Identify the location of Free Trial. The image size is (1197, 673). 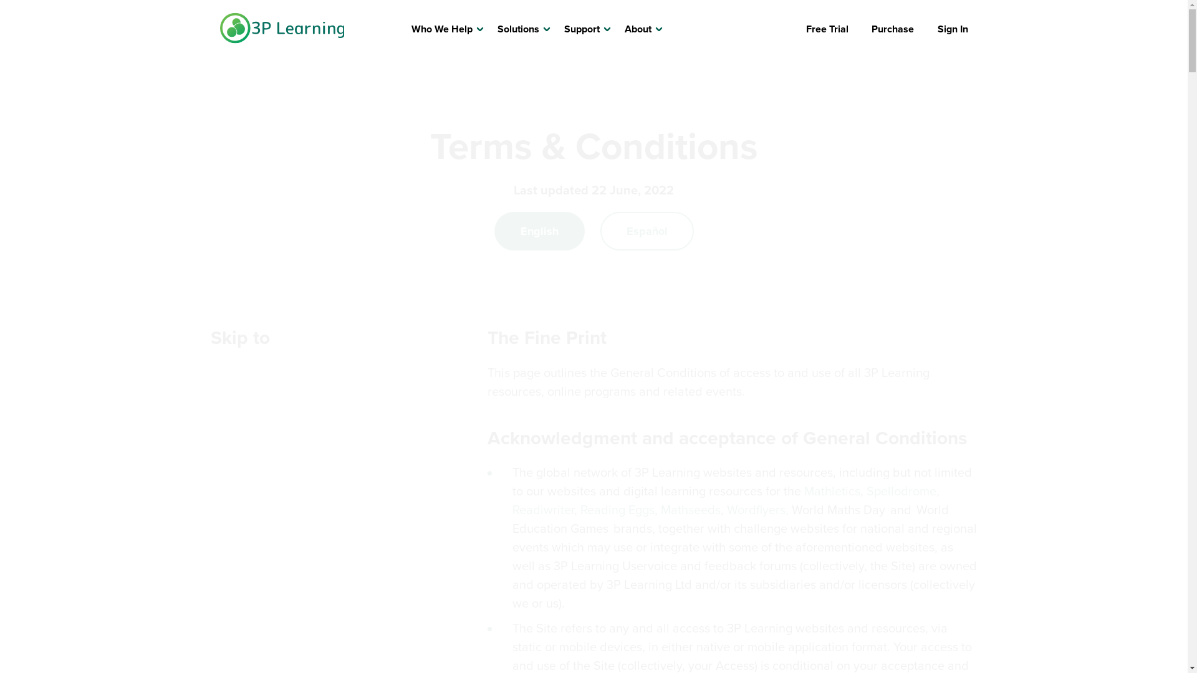
(827, 29).